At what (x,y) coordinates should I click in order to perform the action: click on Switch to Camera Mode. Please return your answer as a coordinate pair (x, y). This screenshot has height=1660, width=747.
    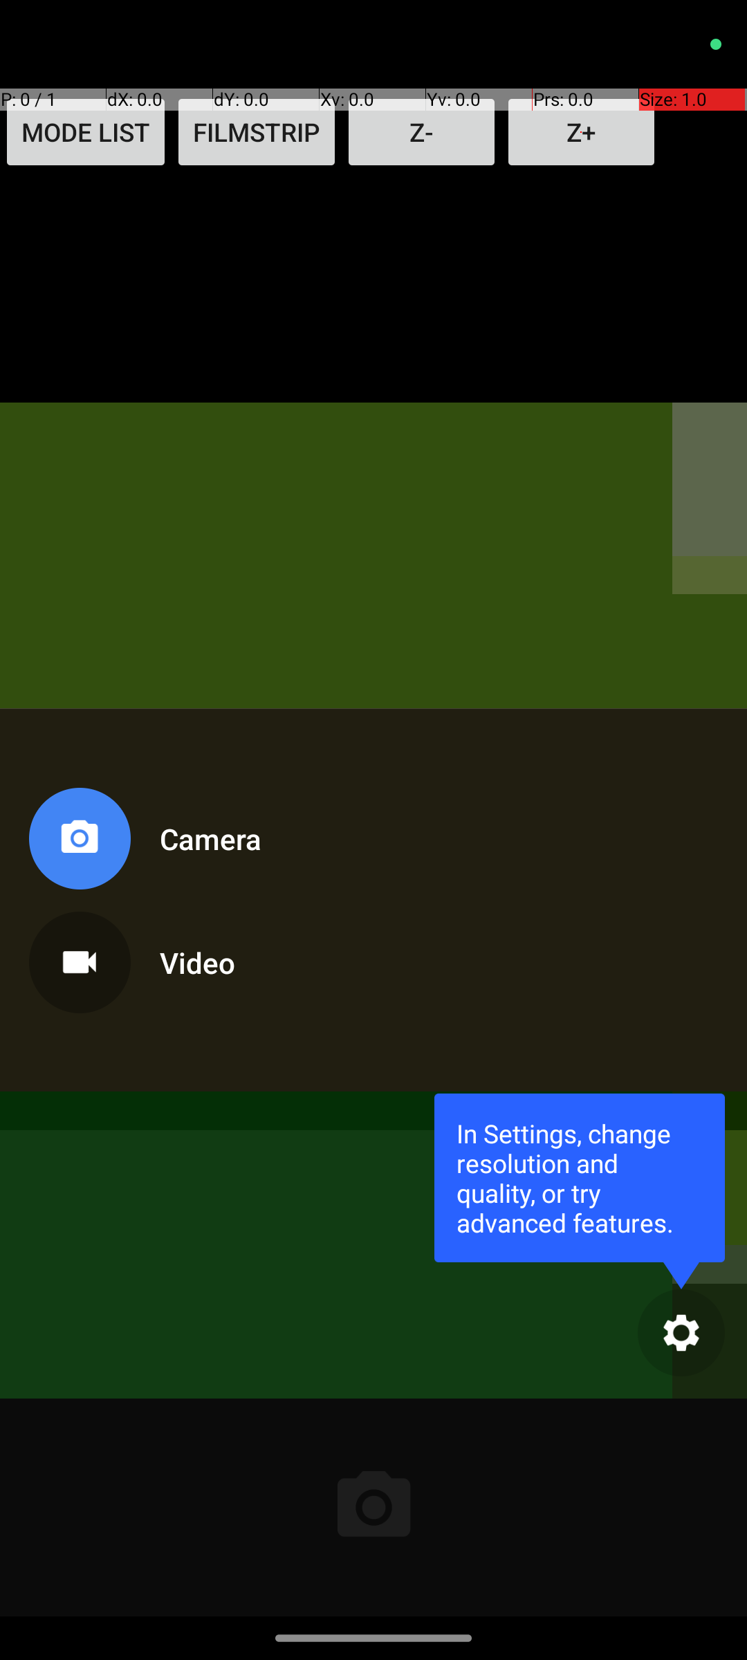
    Looking at the image, I should click on (142, 844).